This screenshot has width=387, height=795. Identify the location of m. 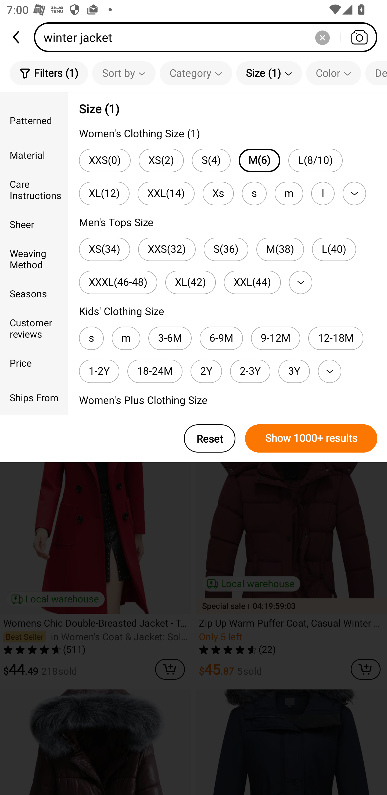
(126, 338).